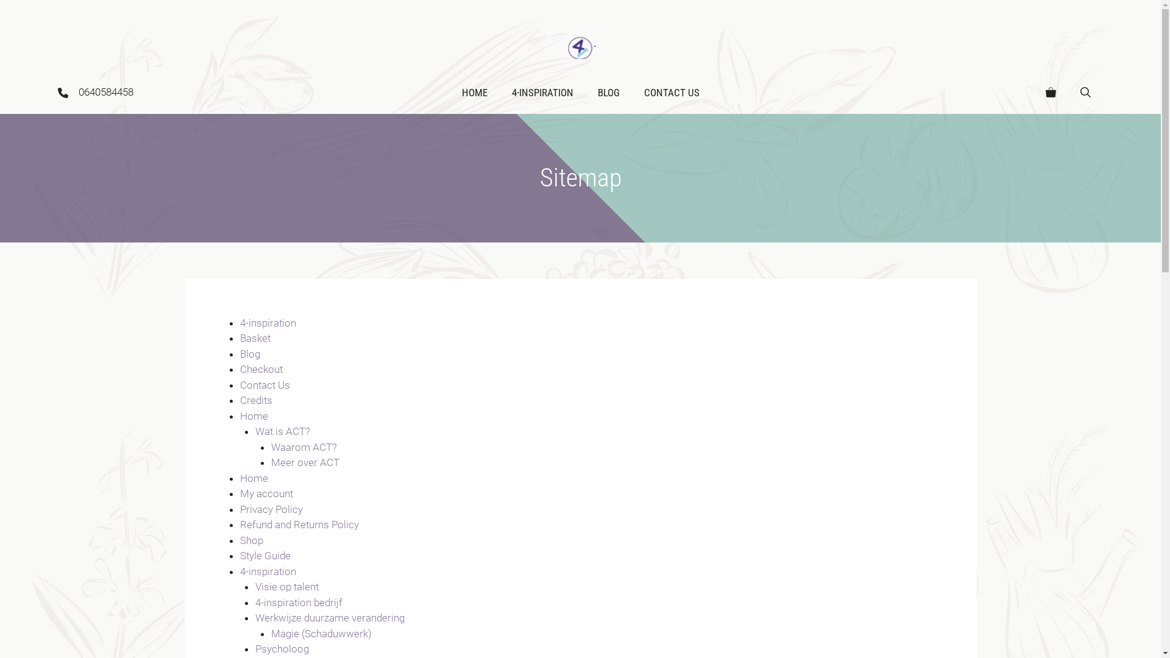  I want to click on Home, so click(254, 478).